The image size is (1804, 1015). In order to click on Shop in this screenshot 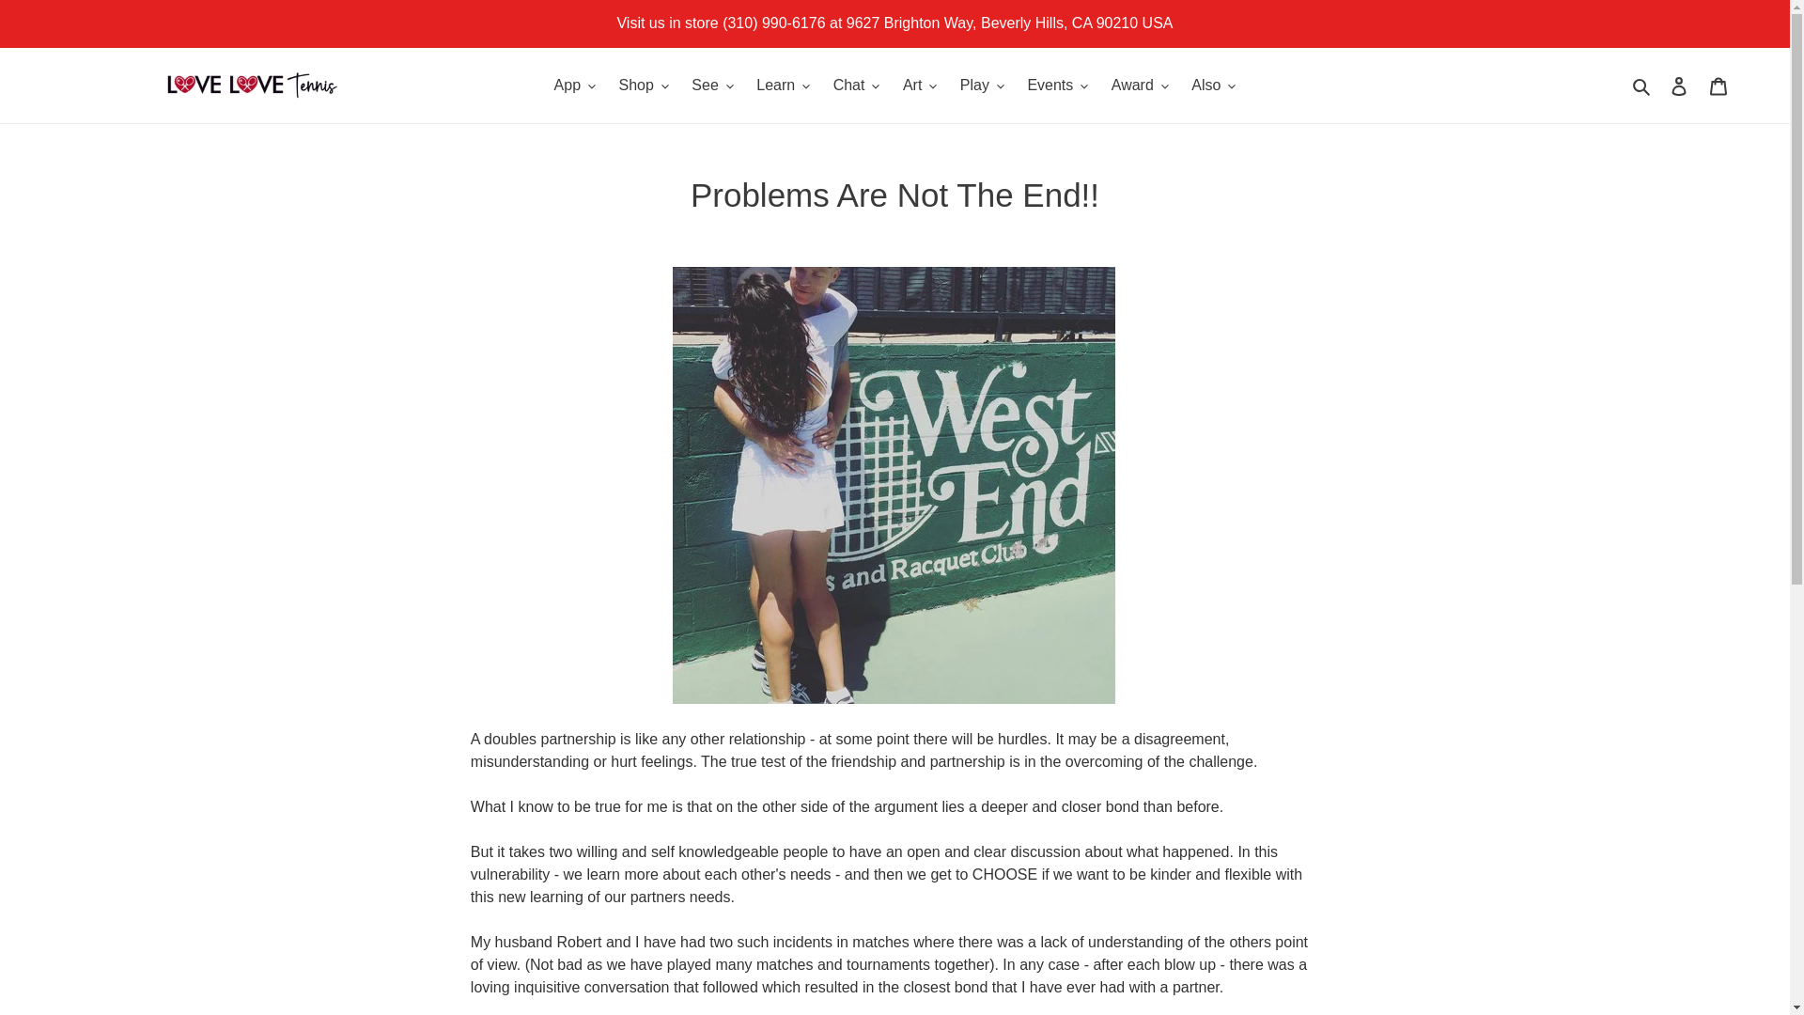, I will do `click(643, 85)`.